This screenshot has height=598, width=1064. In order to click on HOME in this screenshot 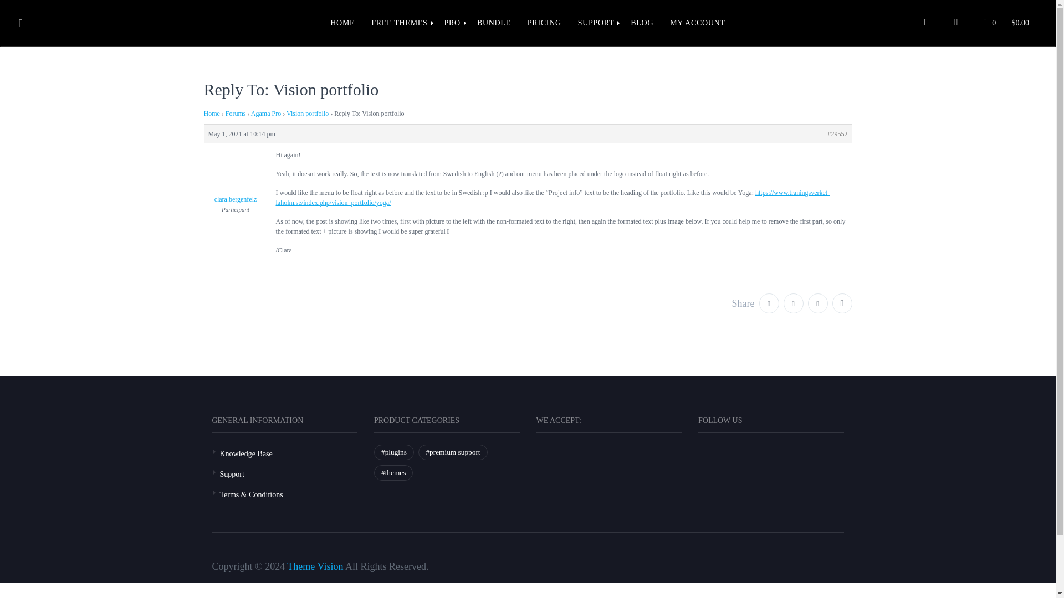, I will do `click(342, 23)`.